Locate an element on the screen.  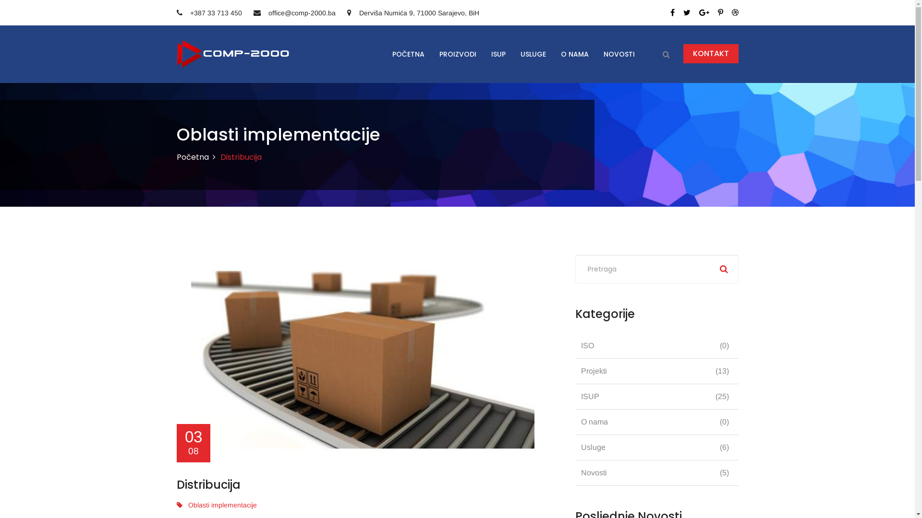
PROIZVODI is located at coordinates (458, 54).